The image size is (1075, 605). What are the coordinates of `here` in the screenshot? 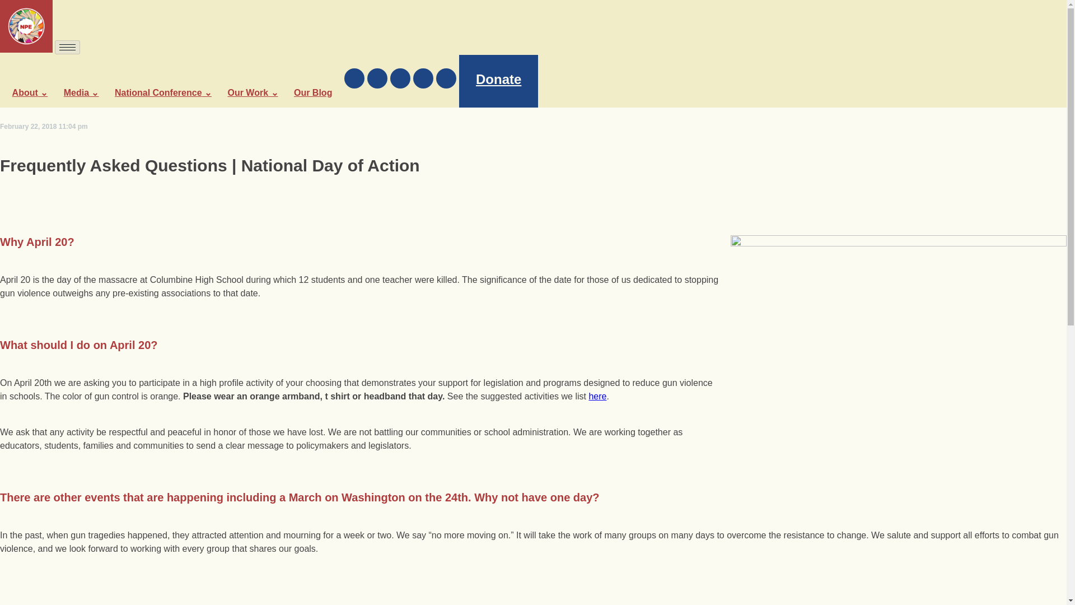 It's located at (597, 396).